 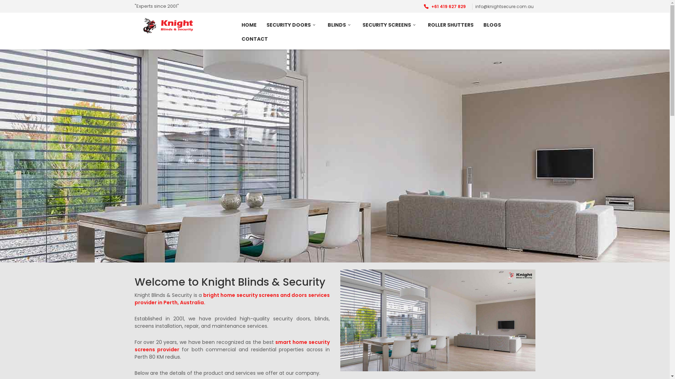 What do you see at coordinates (437, 323) in the screenshot?
I see `(08) 9471 1333` at bounding box center [437, 323].